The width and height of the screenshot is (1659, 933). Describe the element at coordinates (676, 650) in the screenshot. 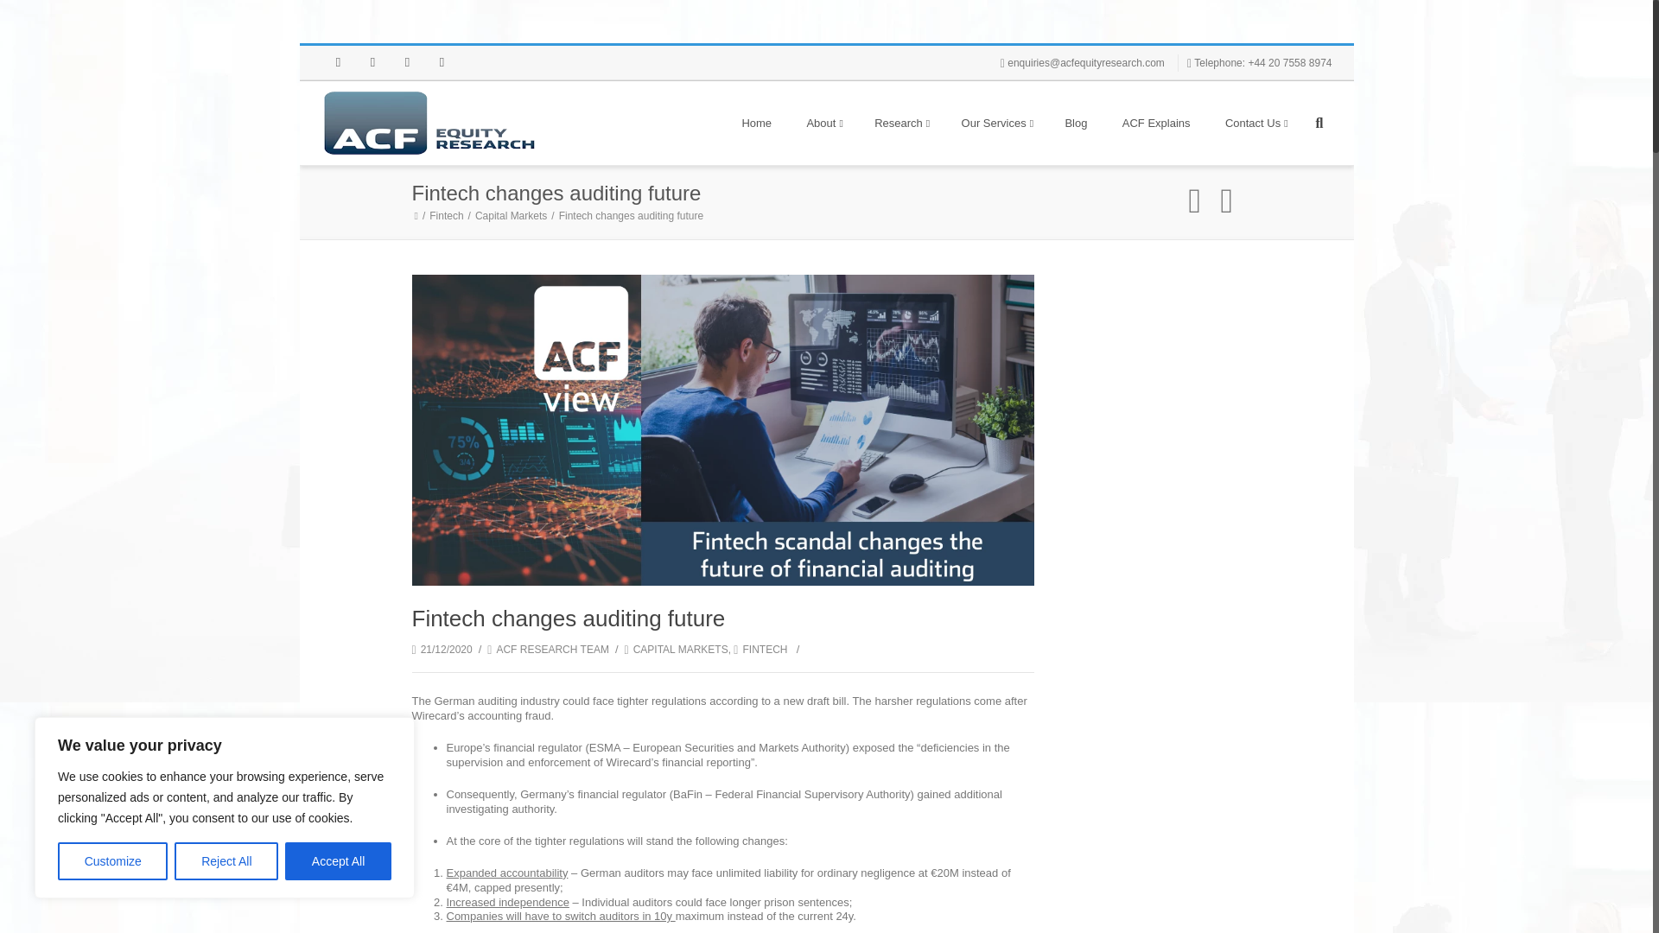

I see `View all posts in Capital Markets` at that location.